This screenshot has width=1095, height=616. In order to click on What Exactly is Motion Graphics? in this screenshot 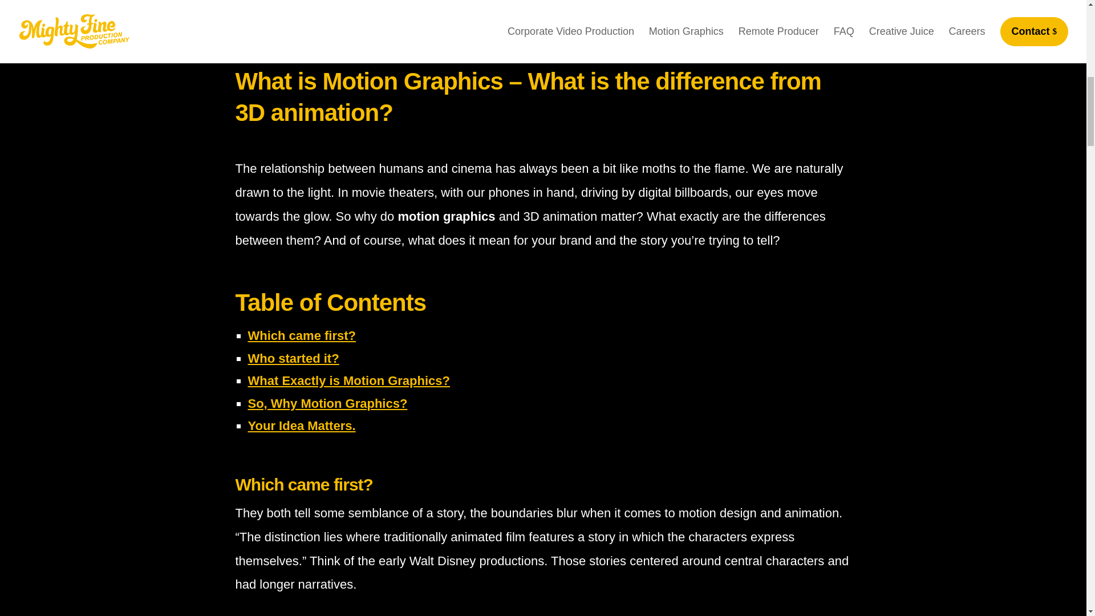, I will do `click(348, 380)`.